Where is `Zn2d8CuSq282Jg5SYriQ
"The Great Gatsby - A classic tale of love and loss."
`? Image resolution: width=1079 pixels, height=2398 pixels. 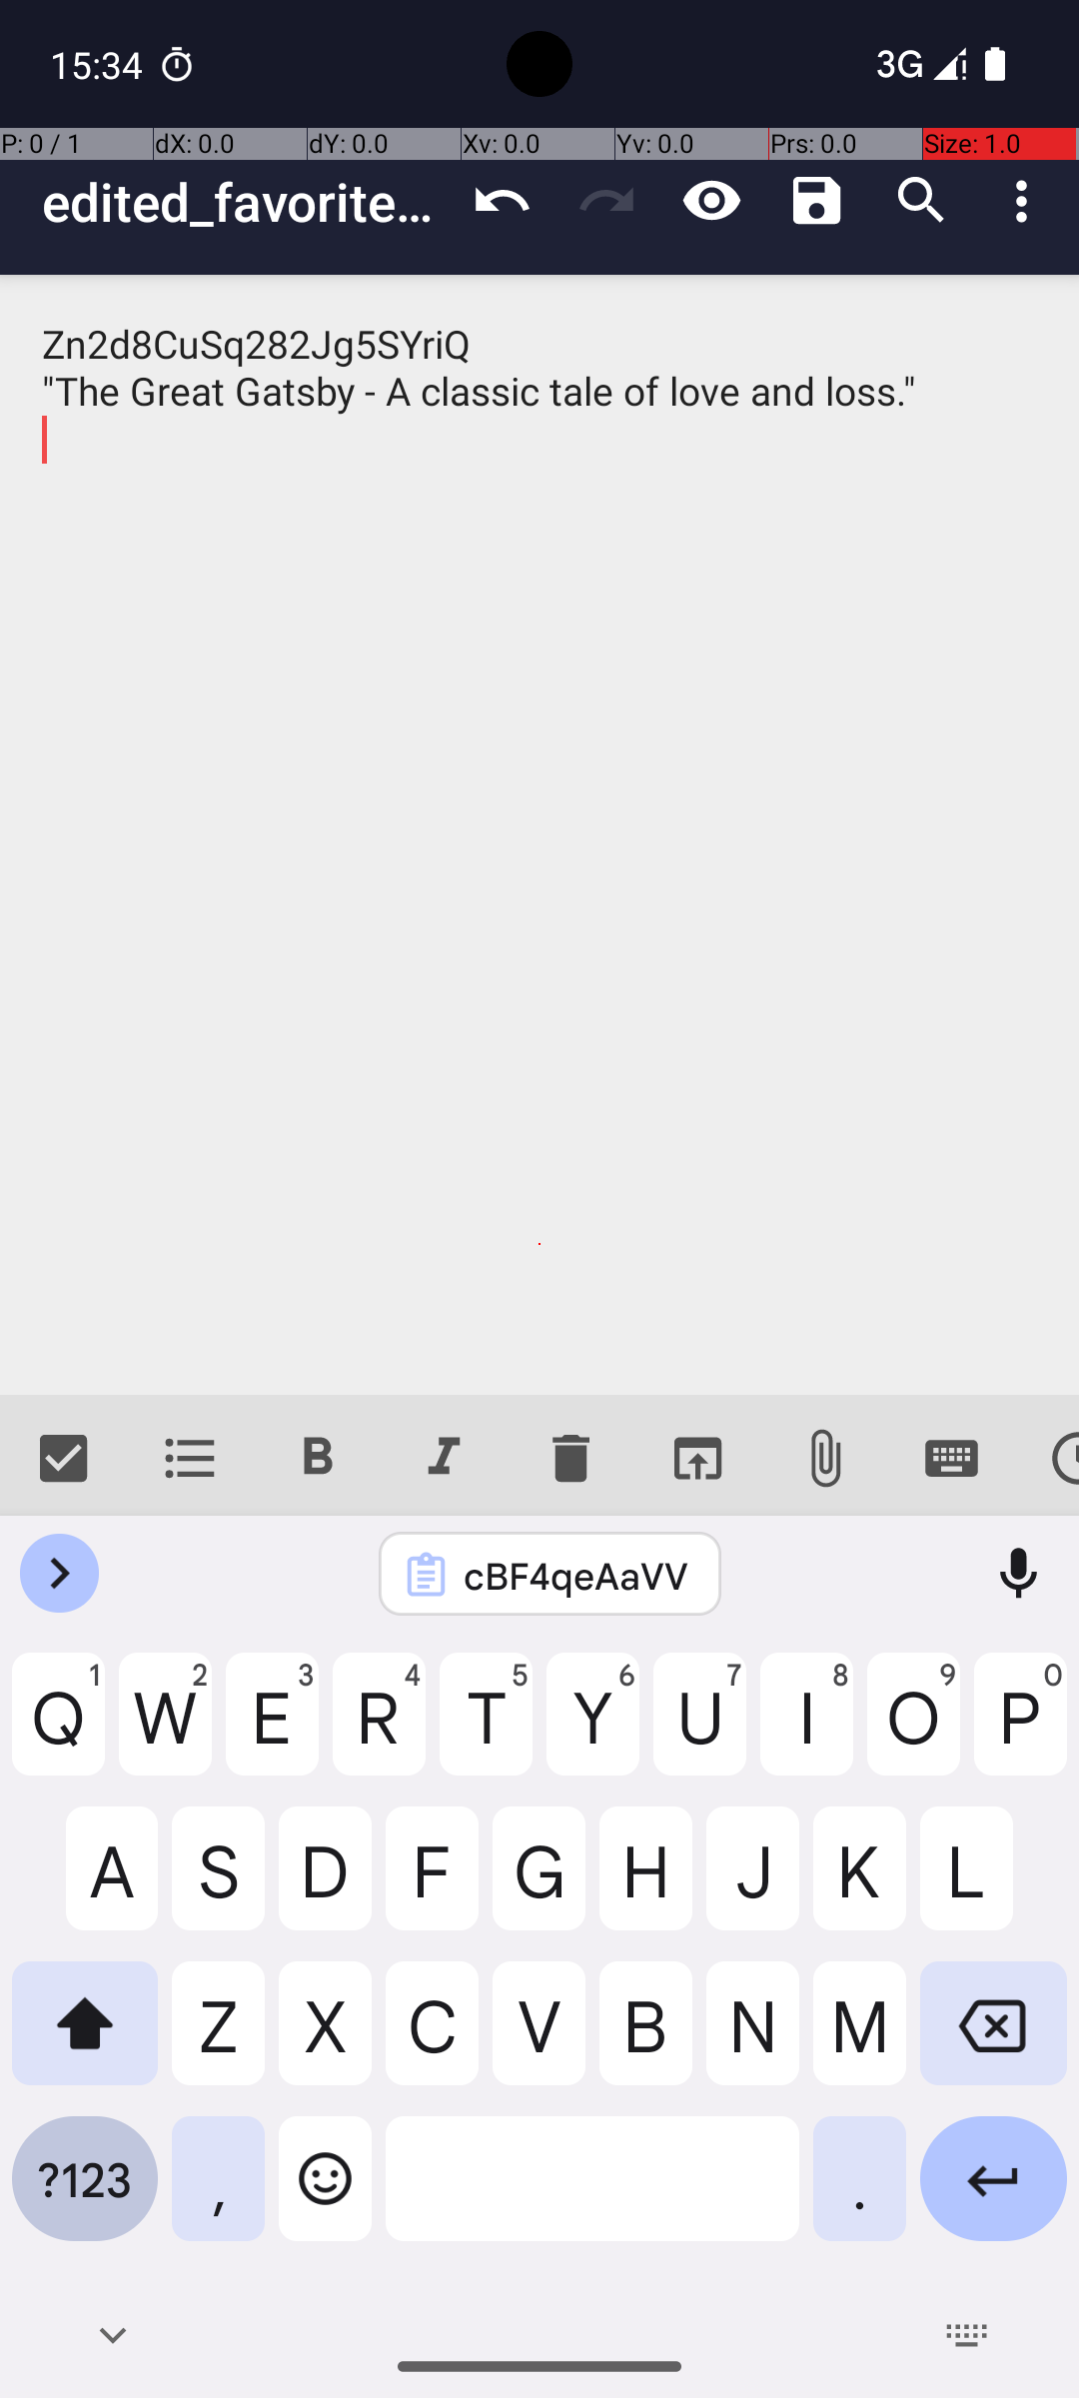
Zn2d8CuSq282Jg5SYriQ
"The Great Gatsby - A classic tale of love and loss."
 is located at coordinates (539, 835).